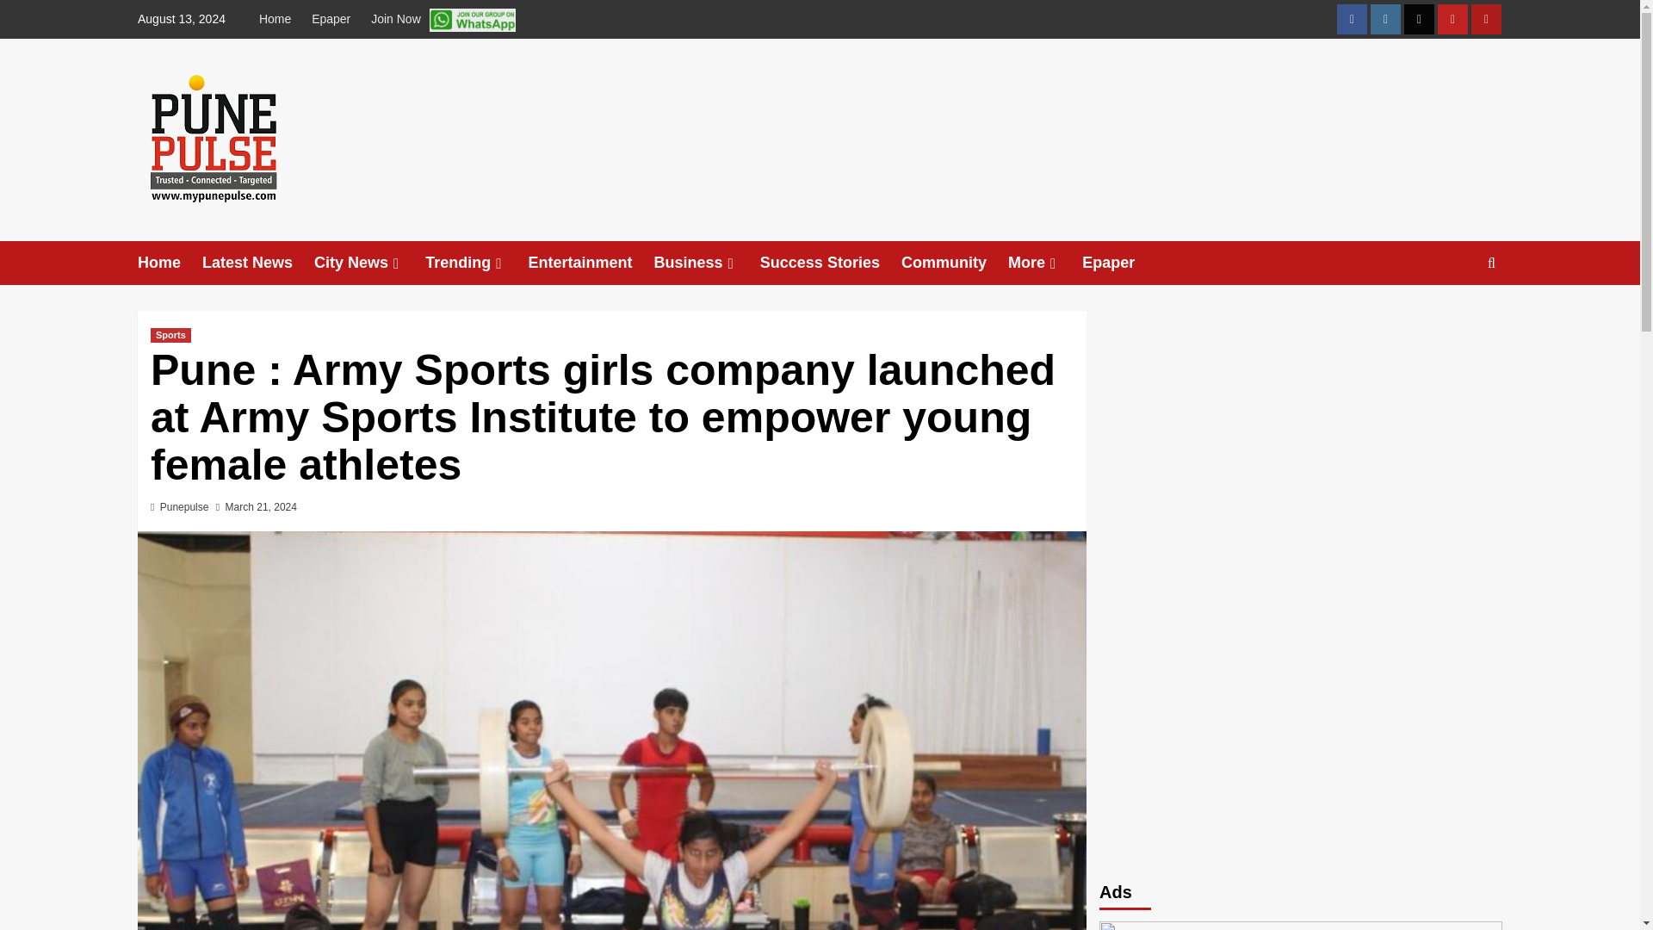  What do you see at coordinates (1486, 19) in the screenshot?
I see `Telegram` at bounding box center [1486, 19].